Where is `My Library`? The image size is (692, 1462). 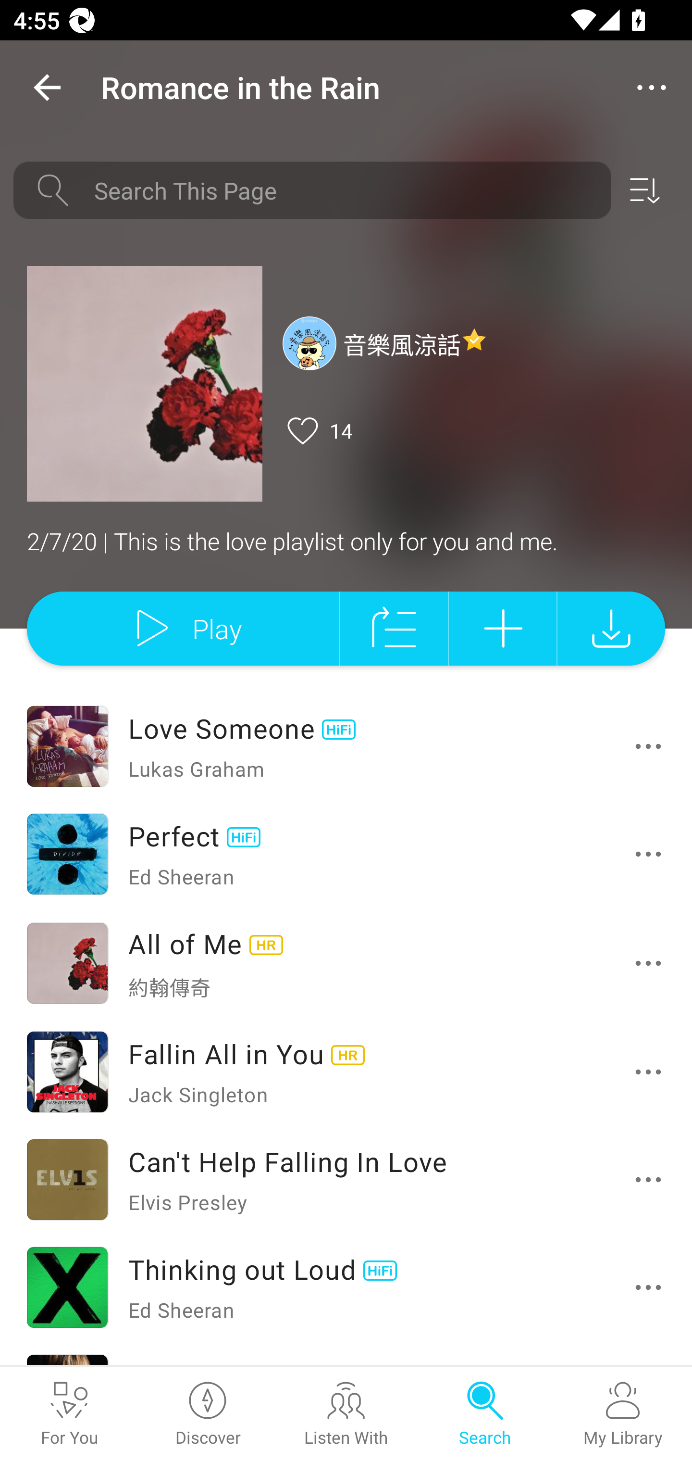
My Library is located at coordinates (623, 1414).